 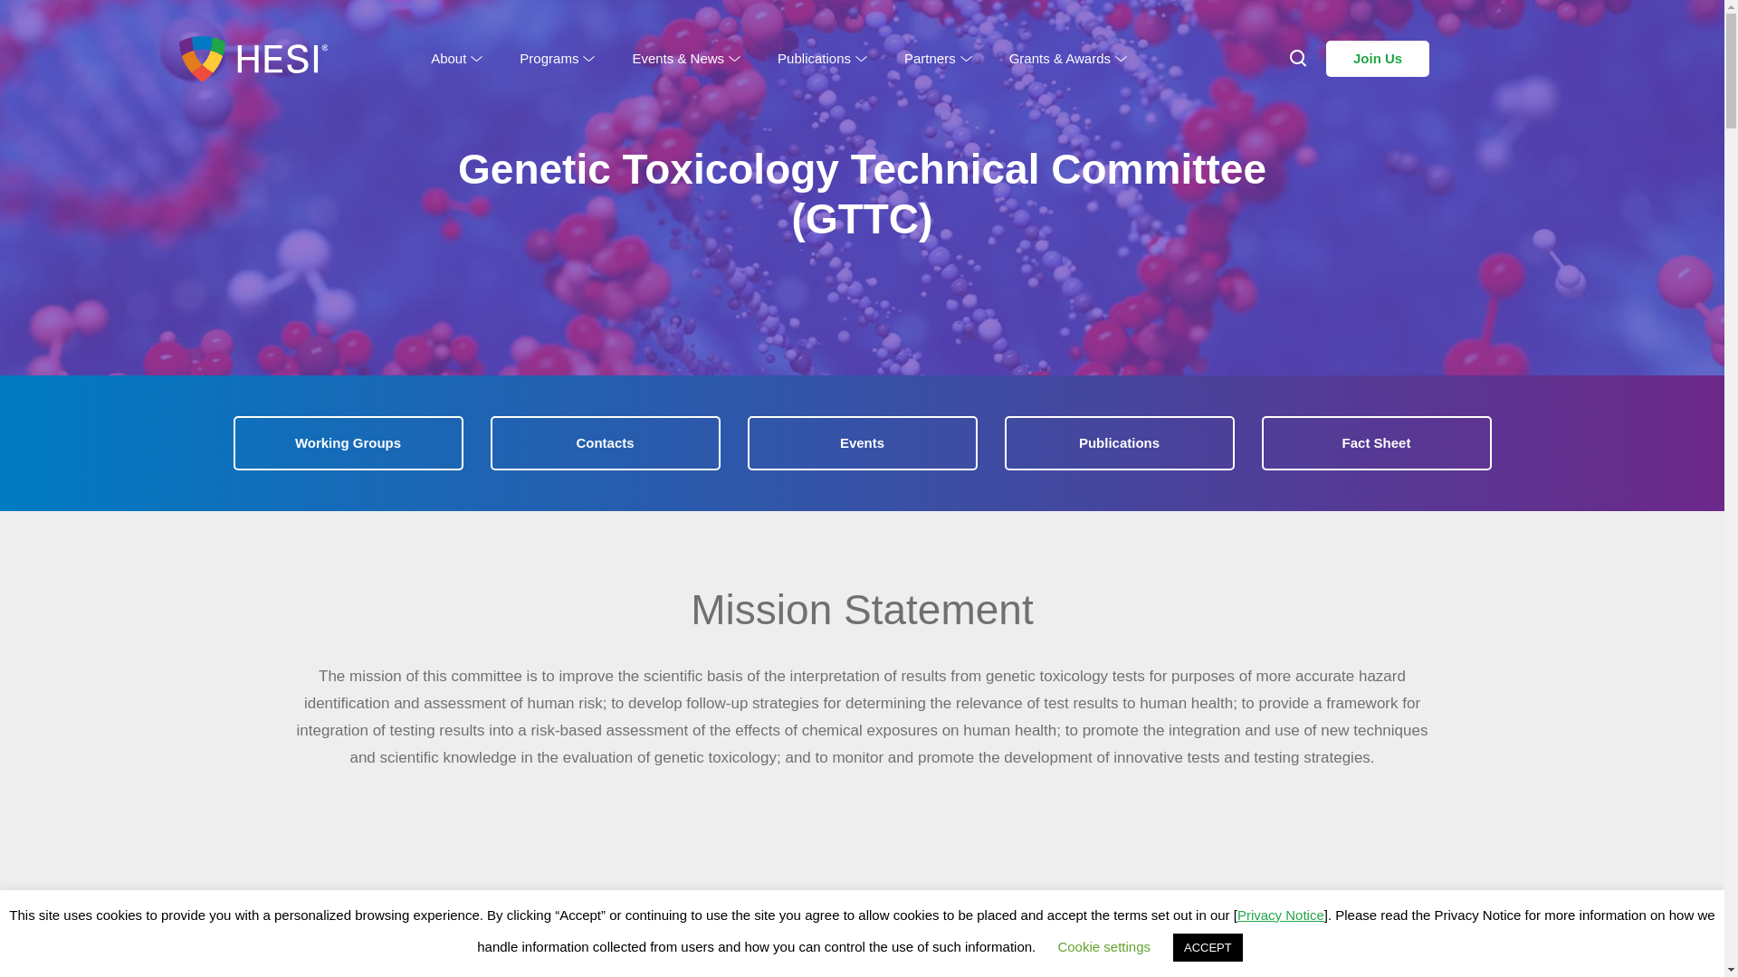 What do you see at coordinates (1377, 59) in the screenshot?
I see `Join Us` at bounding box center [1377, 59].